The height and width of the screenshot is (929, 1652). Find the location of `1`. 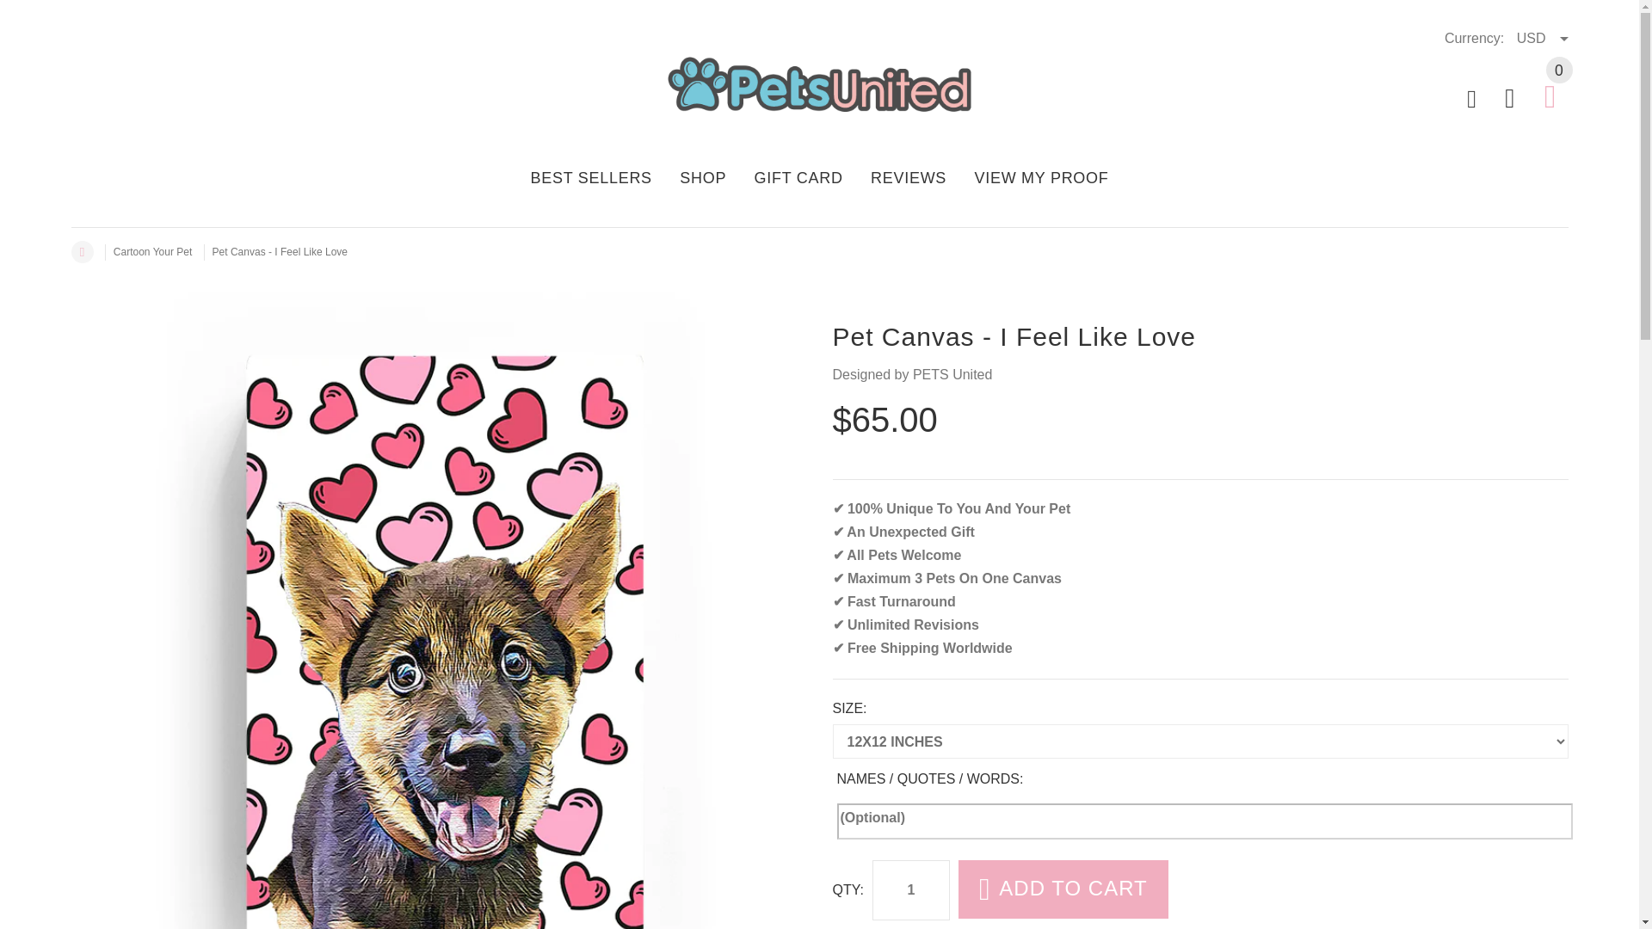

1 is located at coordinates (910, 890).